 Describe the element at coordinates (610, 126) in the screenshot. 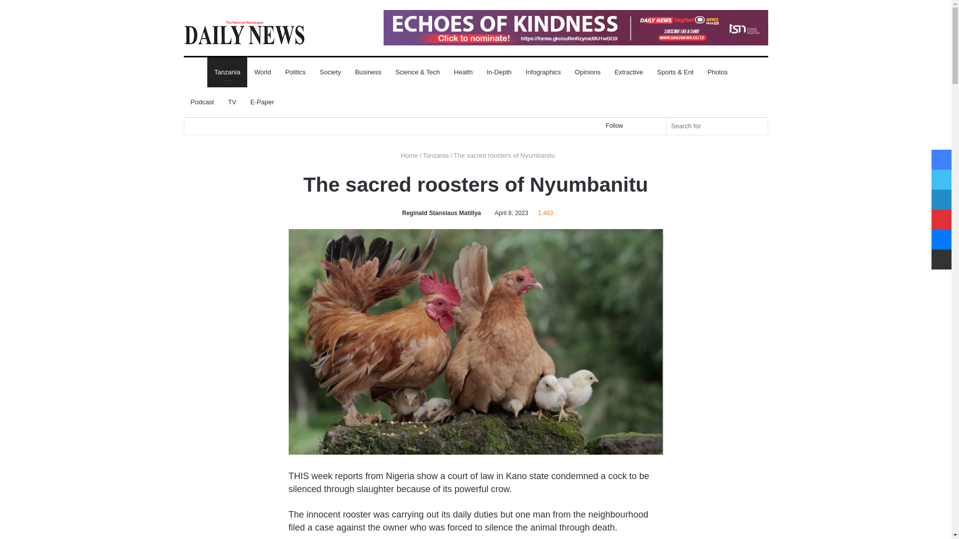

I see `Follow` at that location.